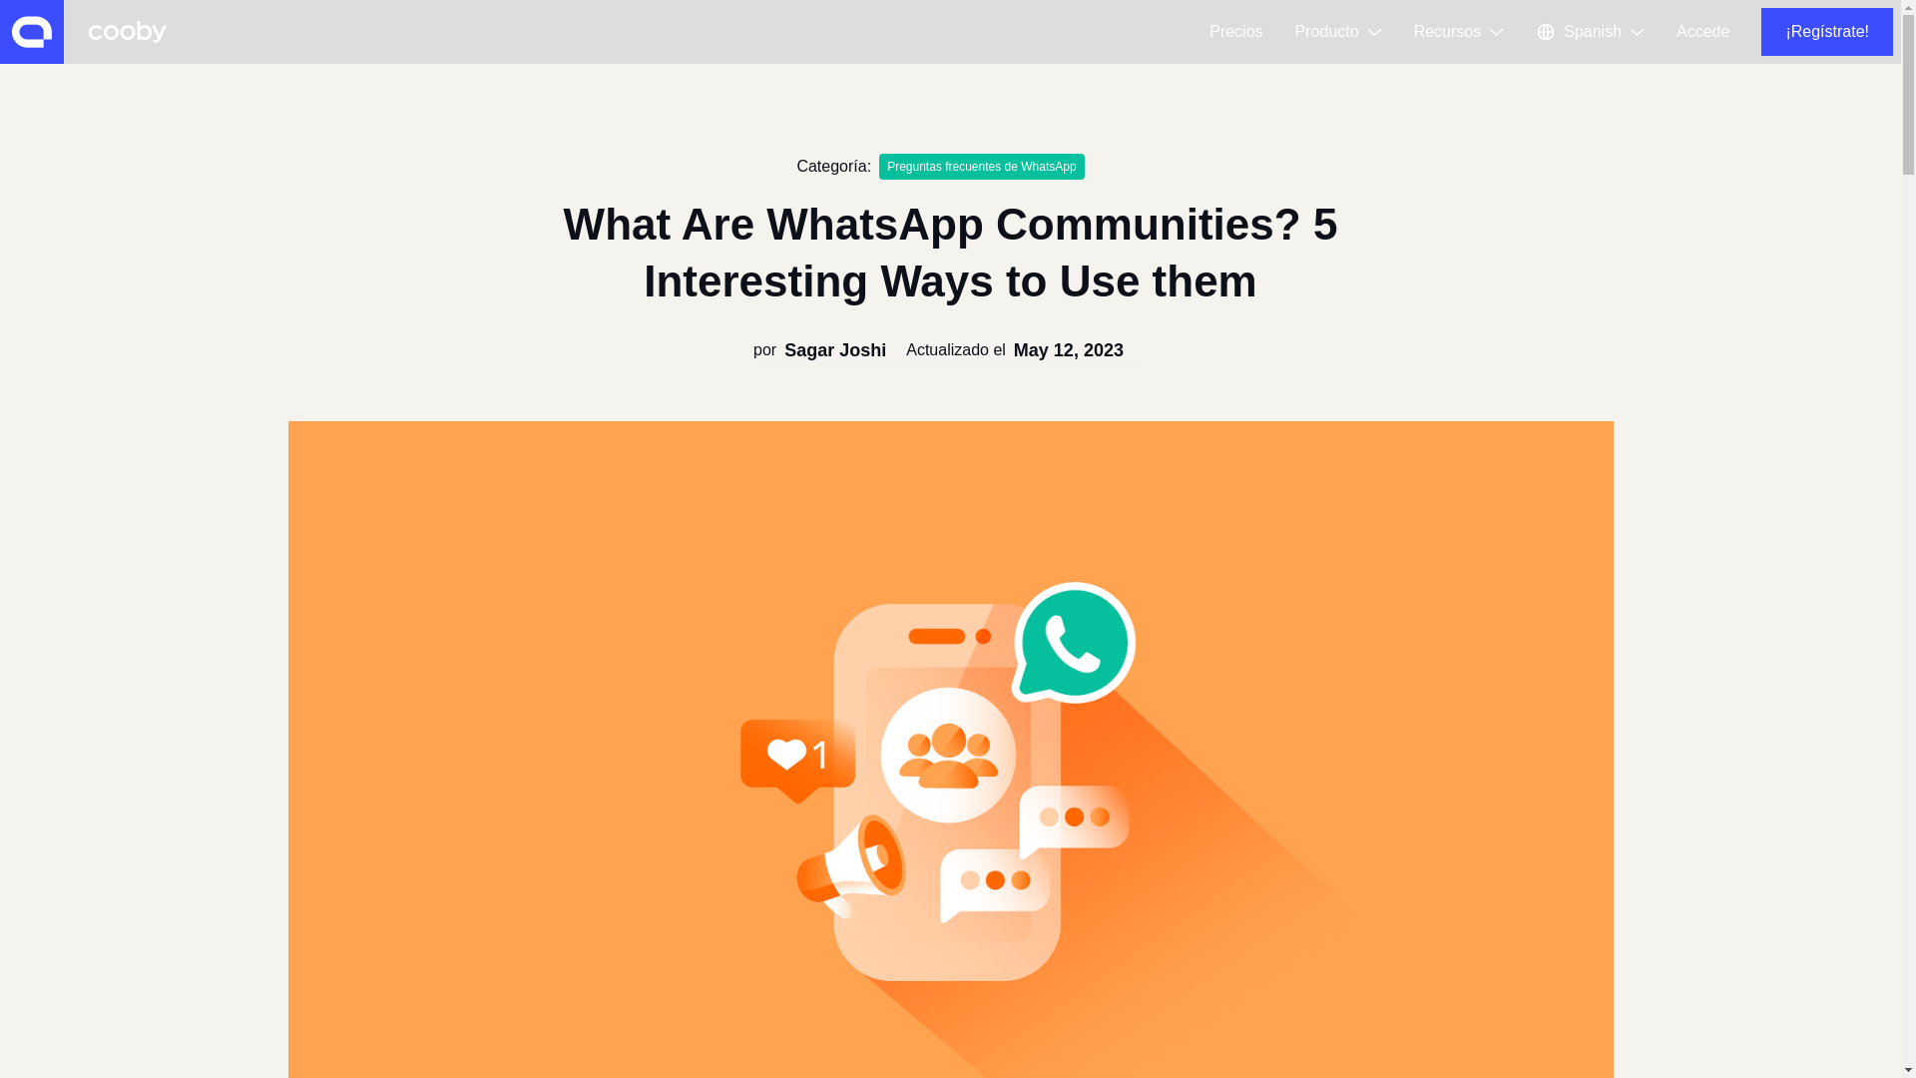  Describe the element at coordinates (1235, 32) in the screenshot. I see `Precios` at that location.